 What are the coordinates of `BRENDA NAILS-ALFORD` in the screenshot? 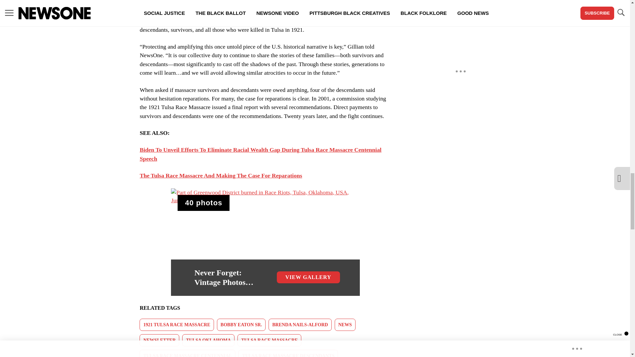 It's located at (300, 325).